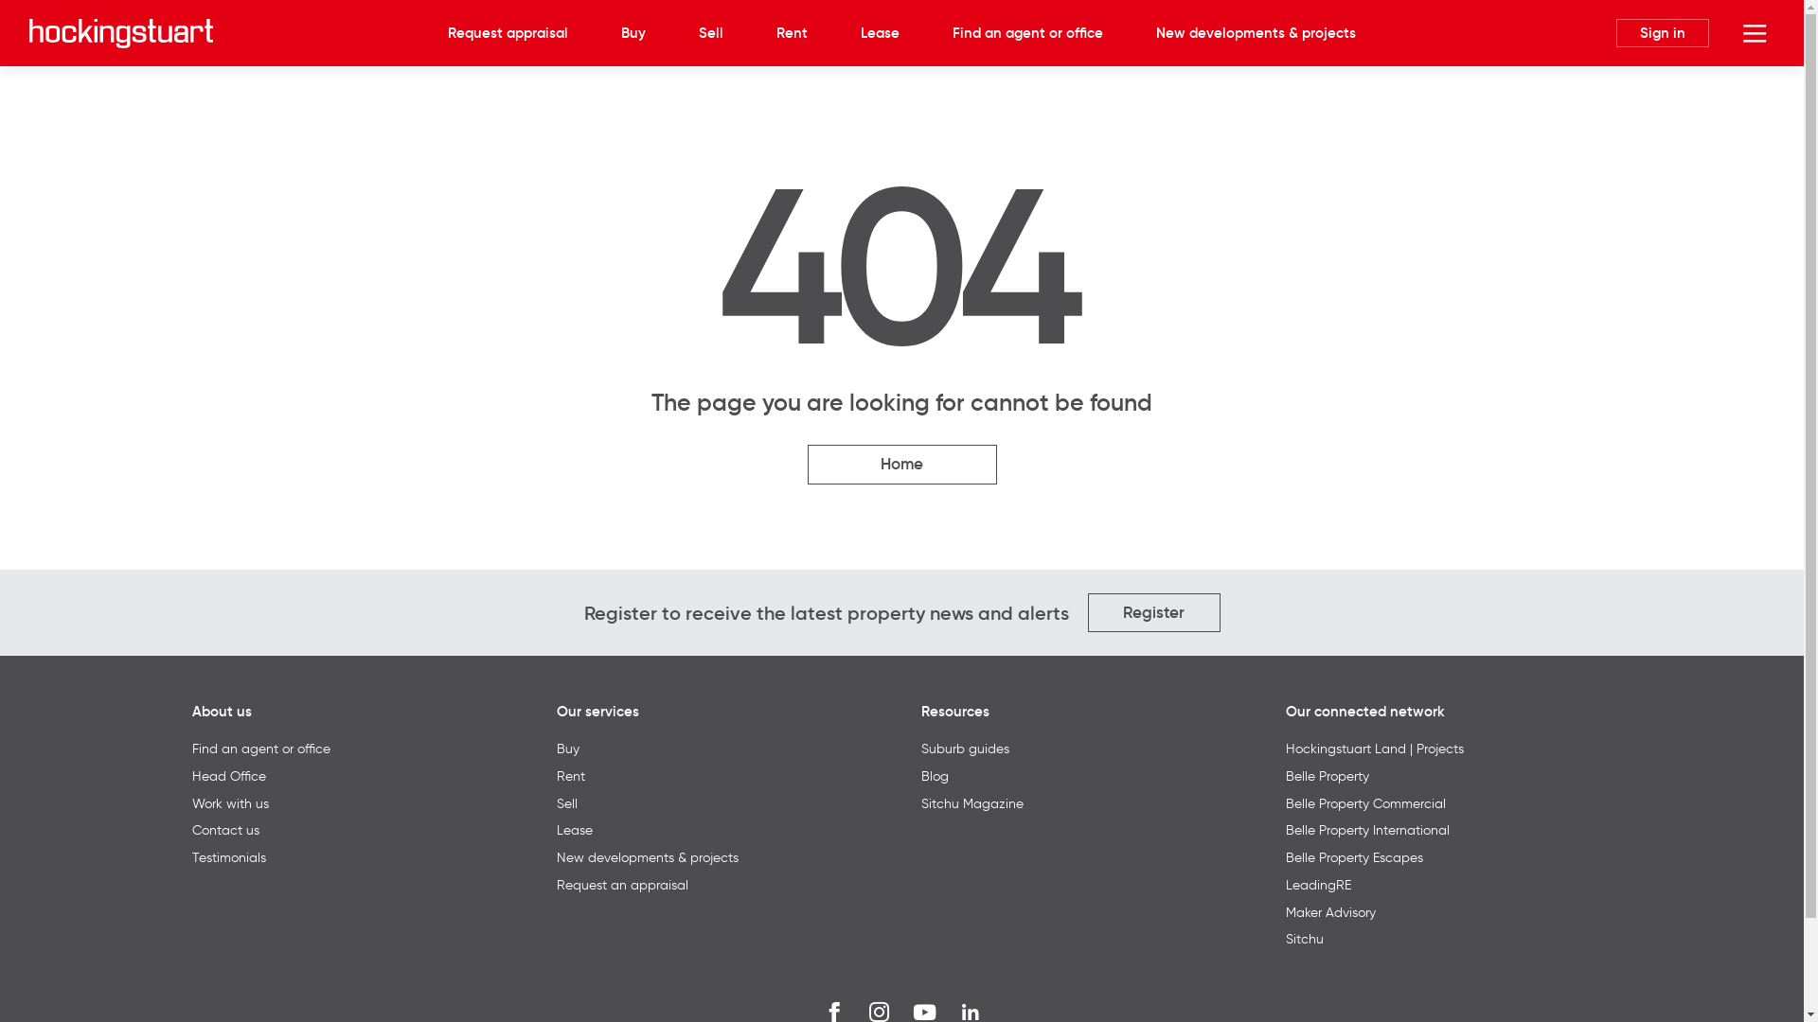  I want to click on Contact us, so click(225, 830).